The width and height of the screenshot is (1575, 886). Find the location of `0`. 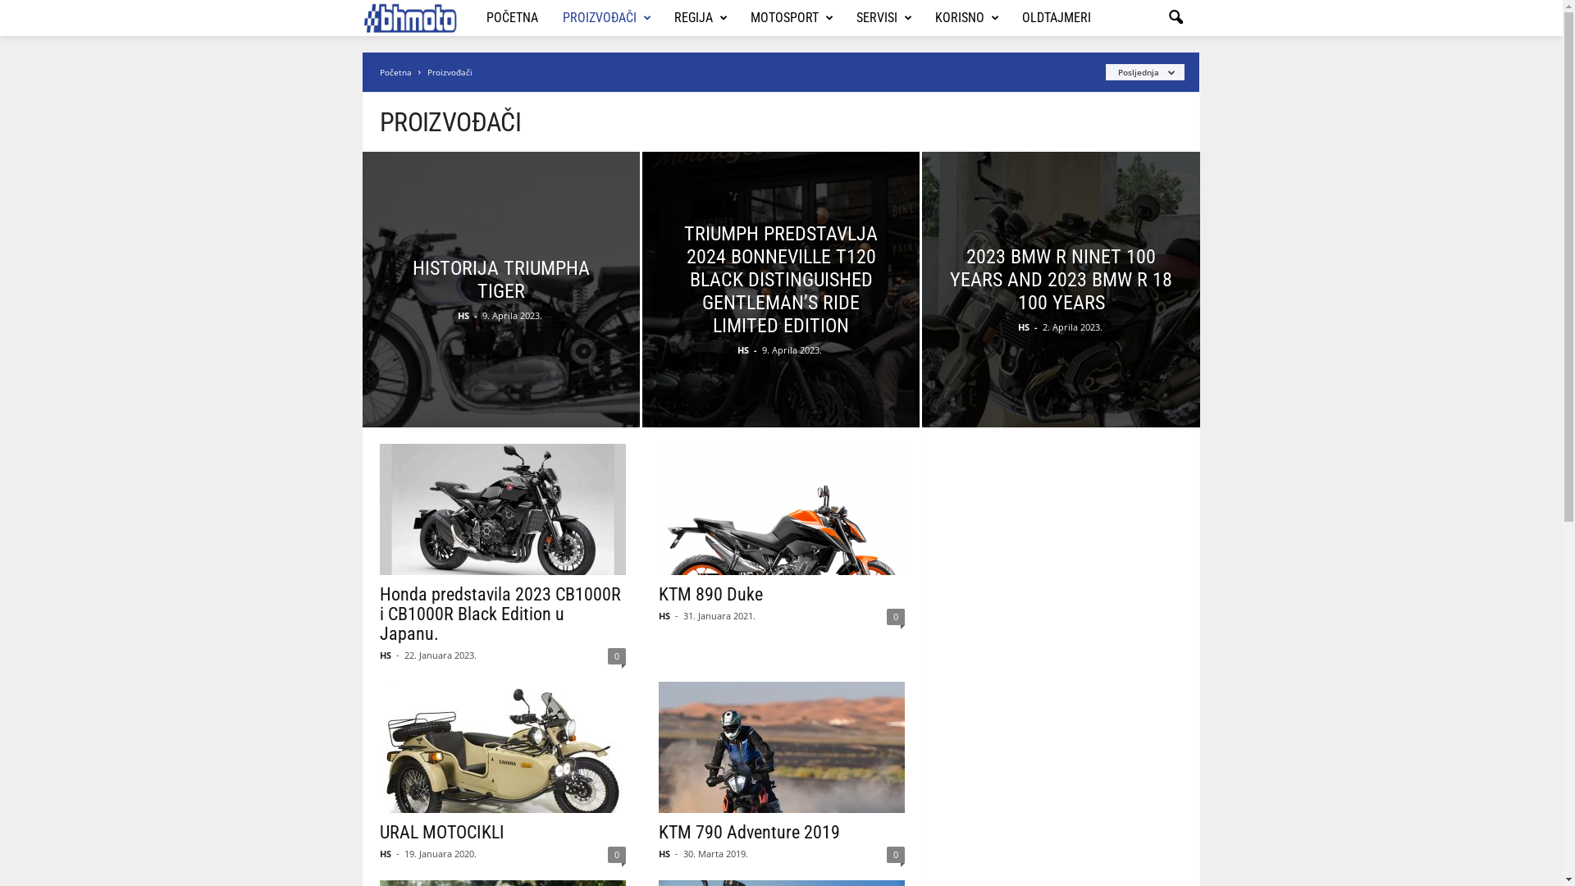

0 is located at coordinates (896, 855).